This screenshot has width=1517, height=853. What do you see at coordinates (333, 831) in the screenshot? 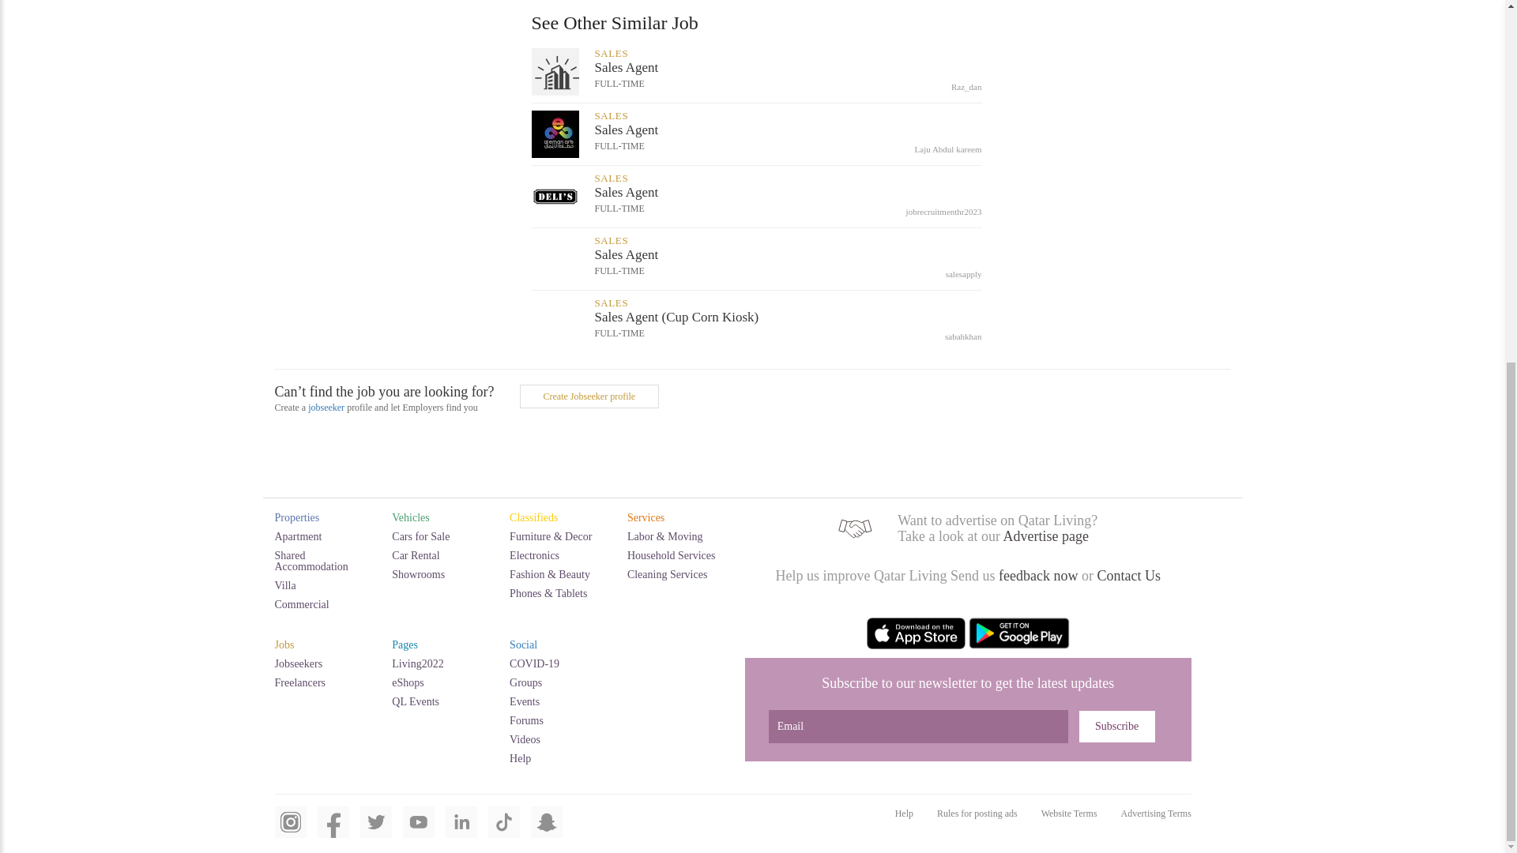
I see `FACEBOOK` at bounding box center [333, 831].